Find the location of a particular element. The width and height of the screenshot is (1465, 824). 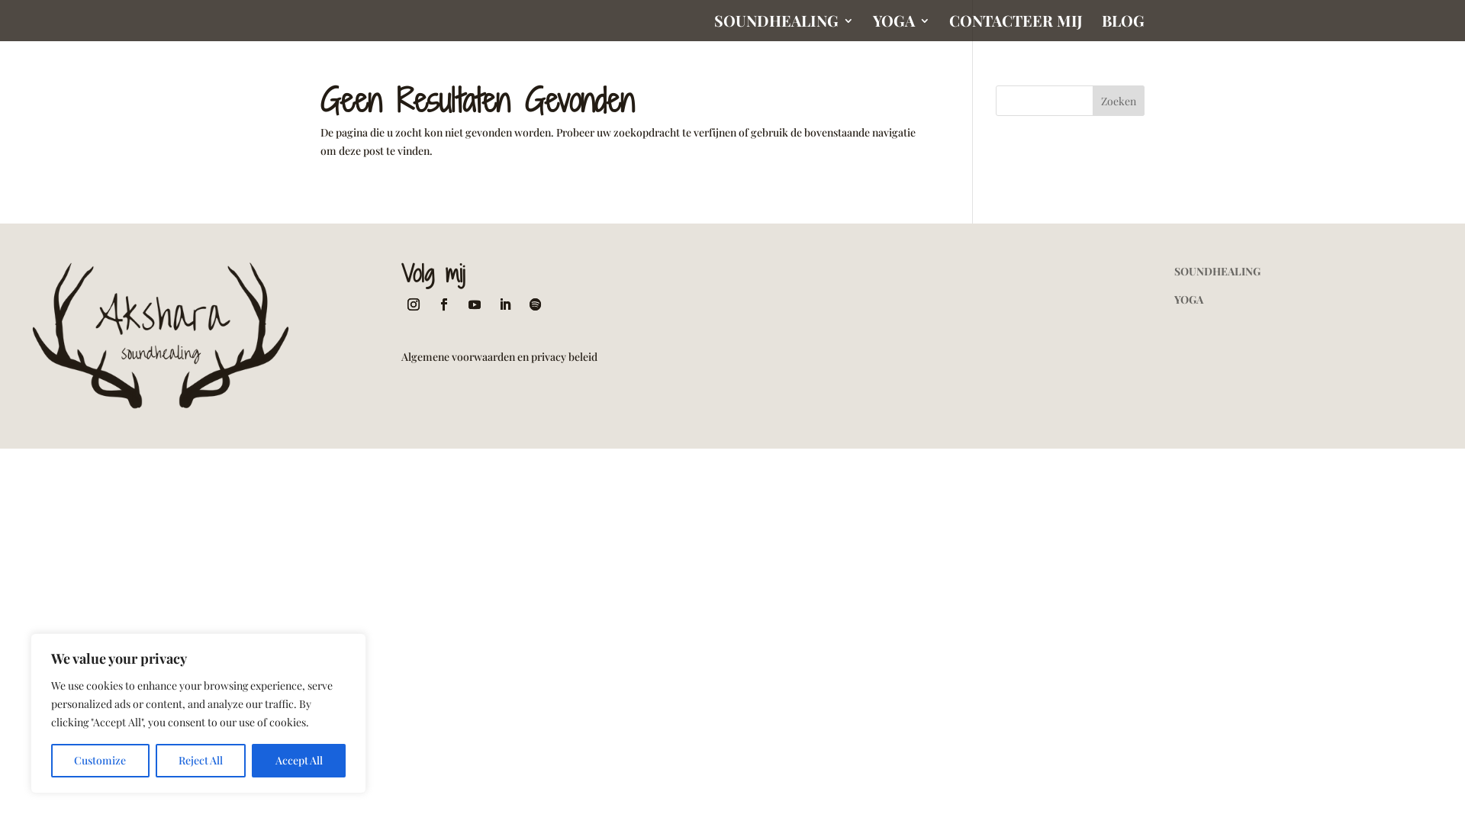

Accept All is located at coordinates (299, 761).